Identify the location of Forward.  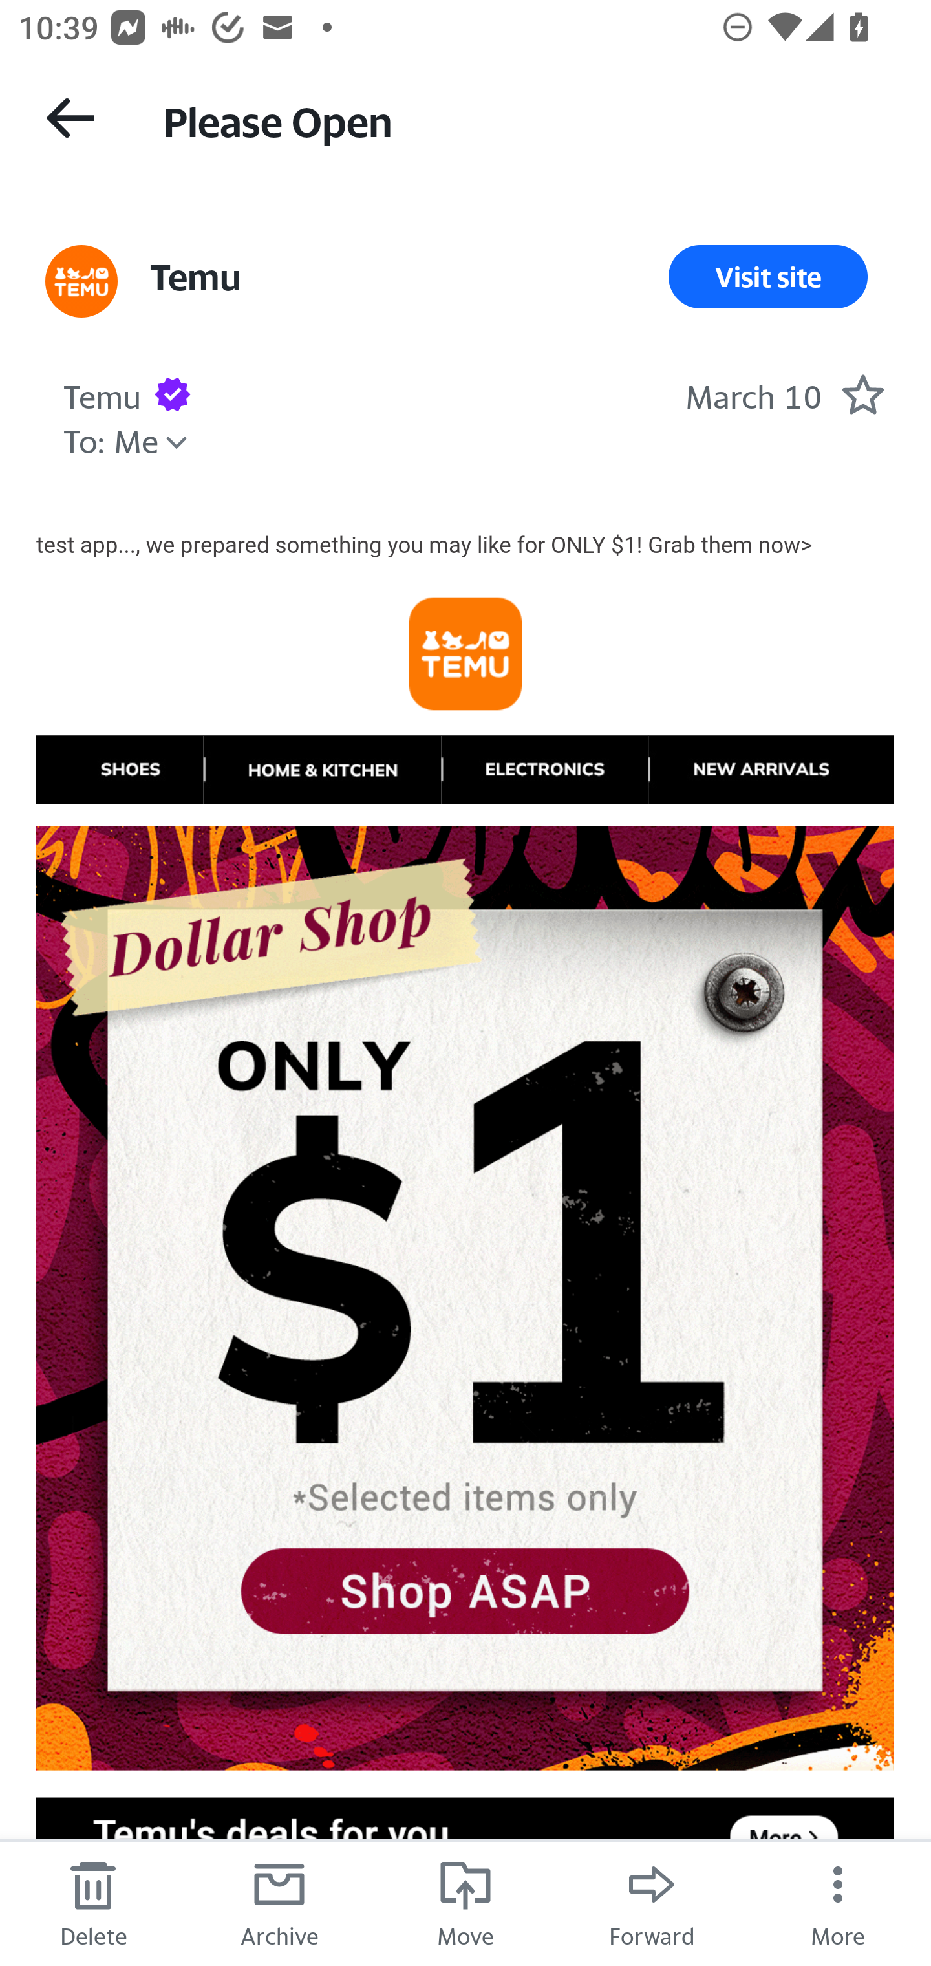
(652, 1903).